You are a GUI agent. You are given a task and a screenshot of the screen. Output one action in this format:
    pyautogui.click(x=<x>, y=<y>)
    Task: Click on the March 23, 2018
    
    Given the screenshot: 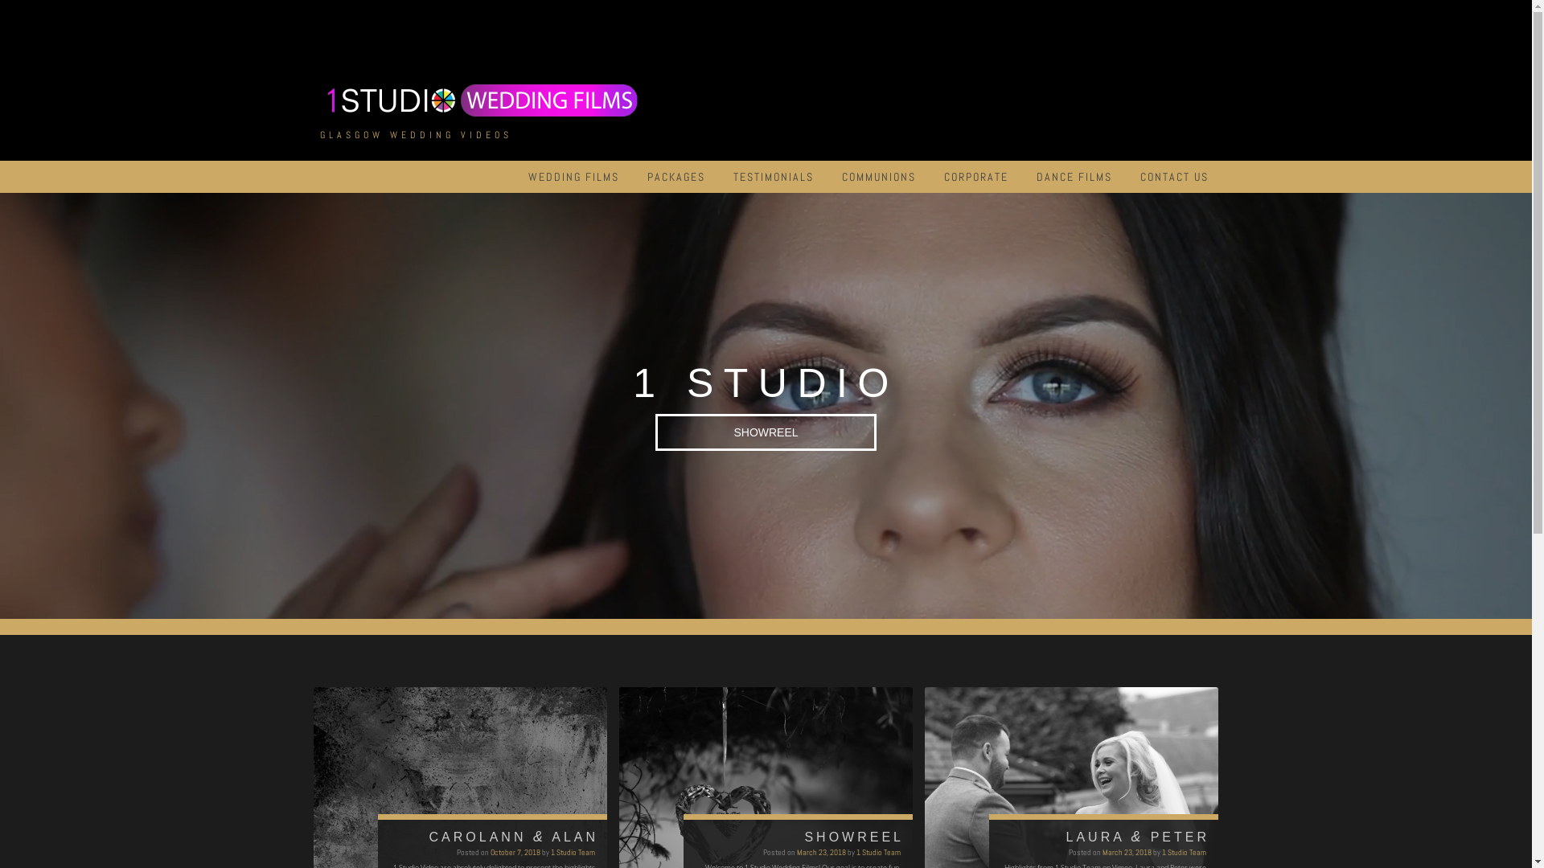 What is the action you would take?
    pyautogui.click(x=1127, y=852)
    